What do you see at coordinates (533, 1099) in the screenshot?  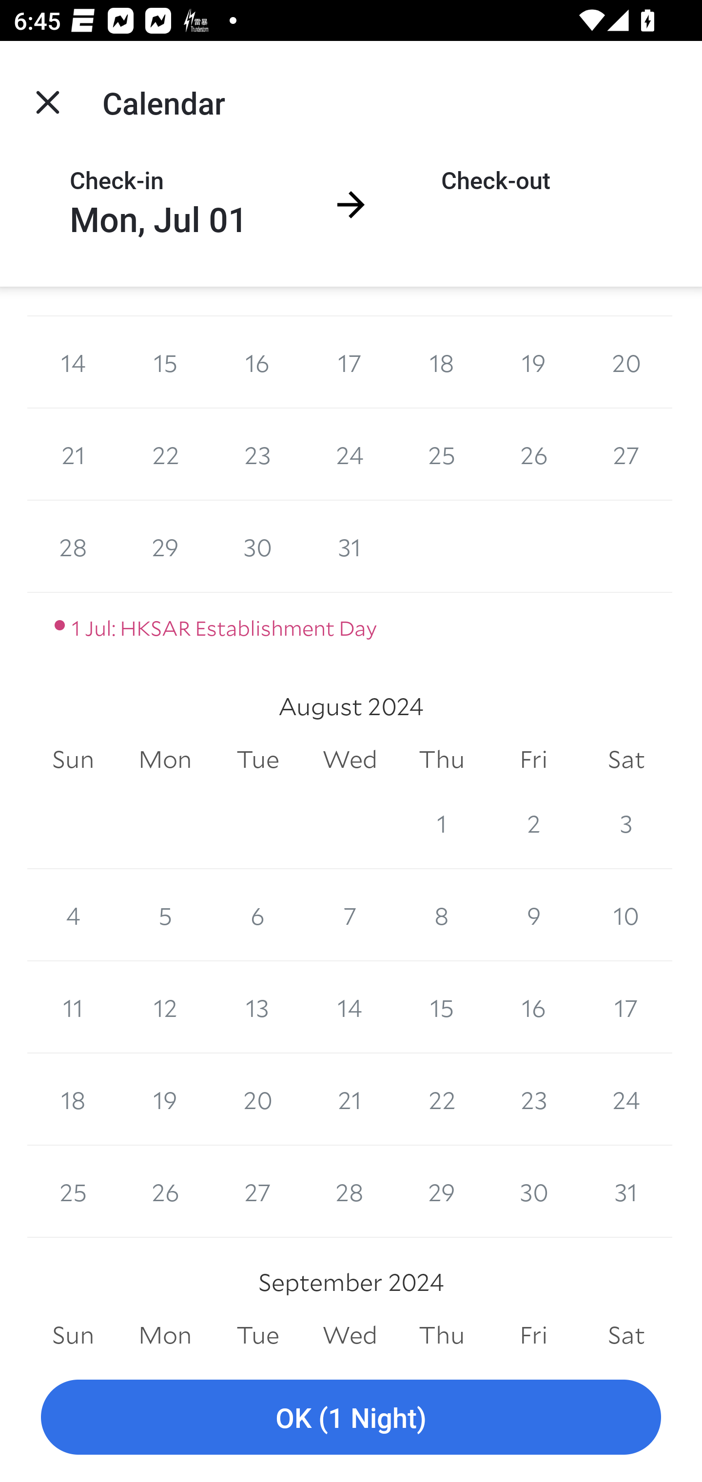 I see `23 23 August 2024` at bounding box center [533, 1099].